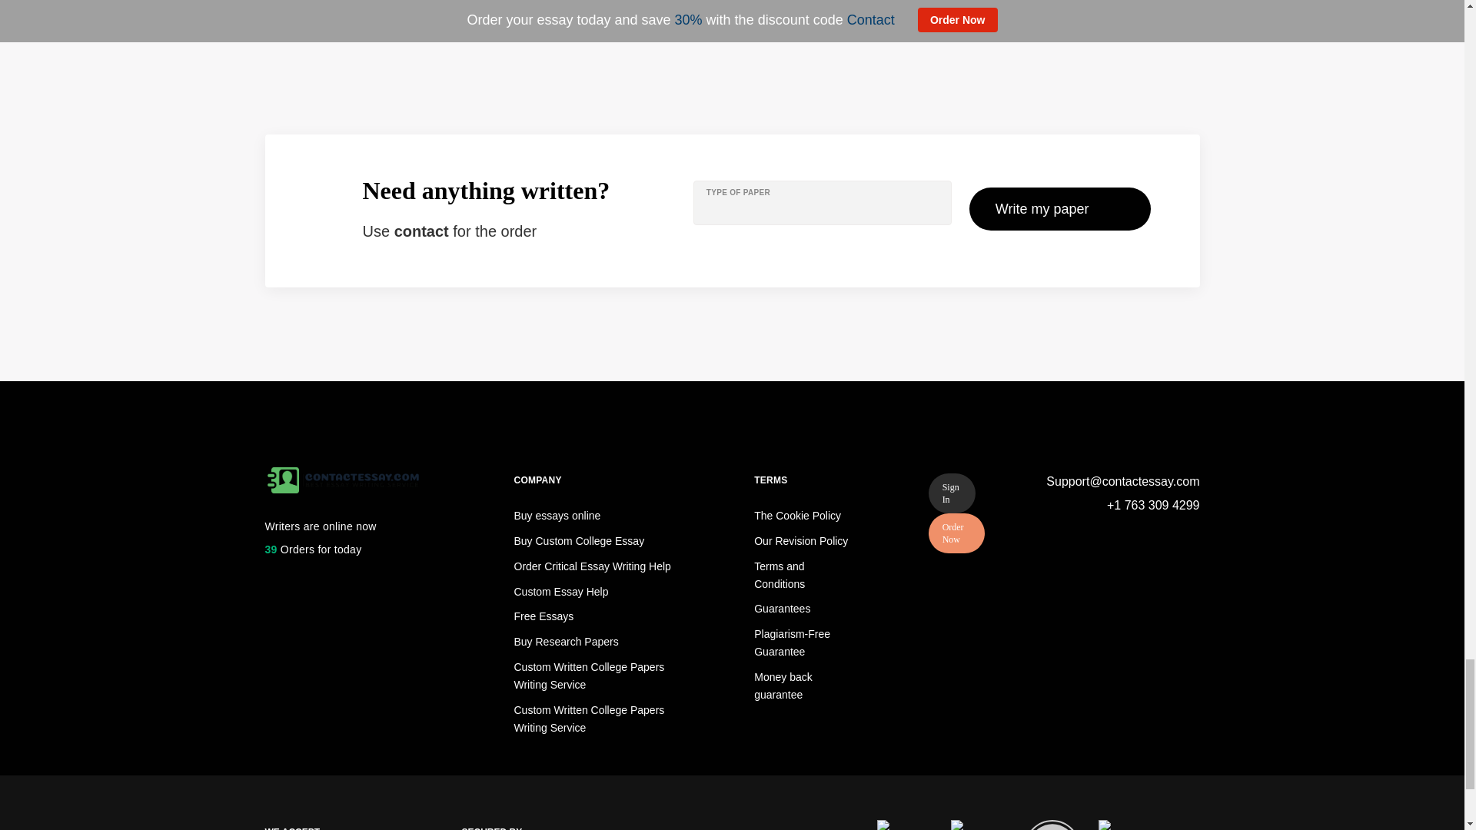 The width and height of the screenshot is (1476, 830). What do you see at coordinates (956, 533) in the screenshot?
I see `Order Now` at bounding box center [956, 533].